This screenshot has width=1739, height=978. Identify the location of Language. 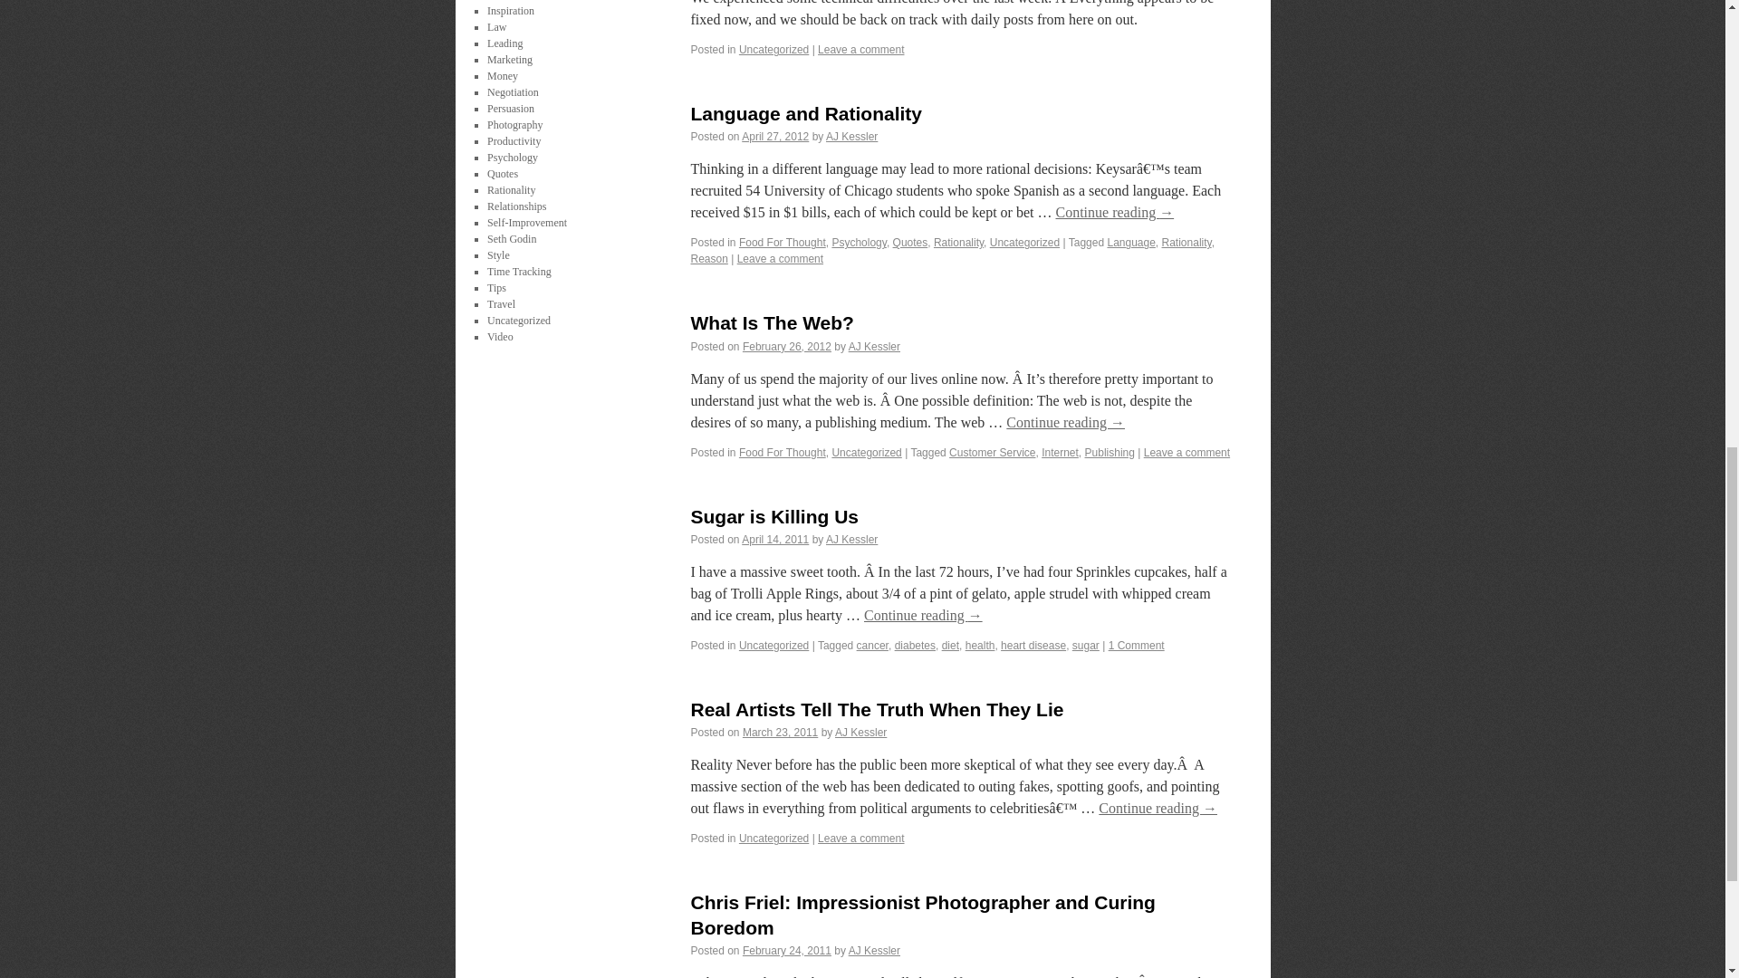
(1130, 243).